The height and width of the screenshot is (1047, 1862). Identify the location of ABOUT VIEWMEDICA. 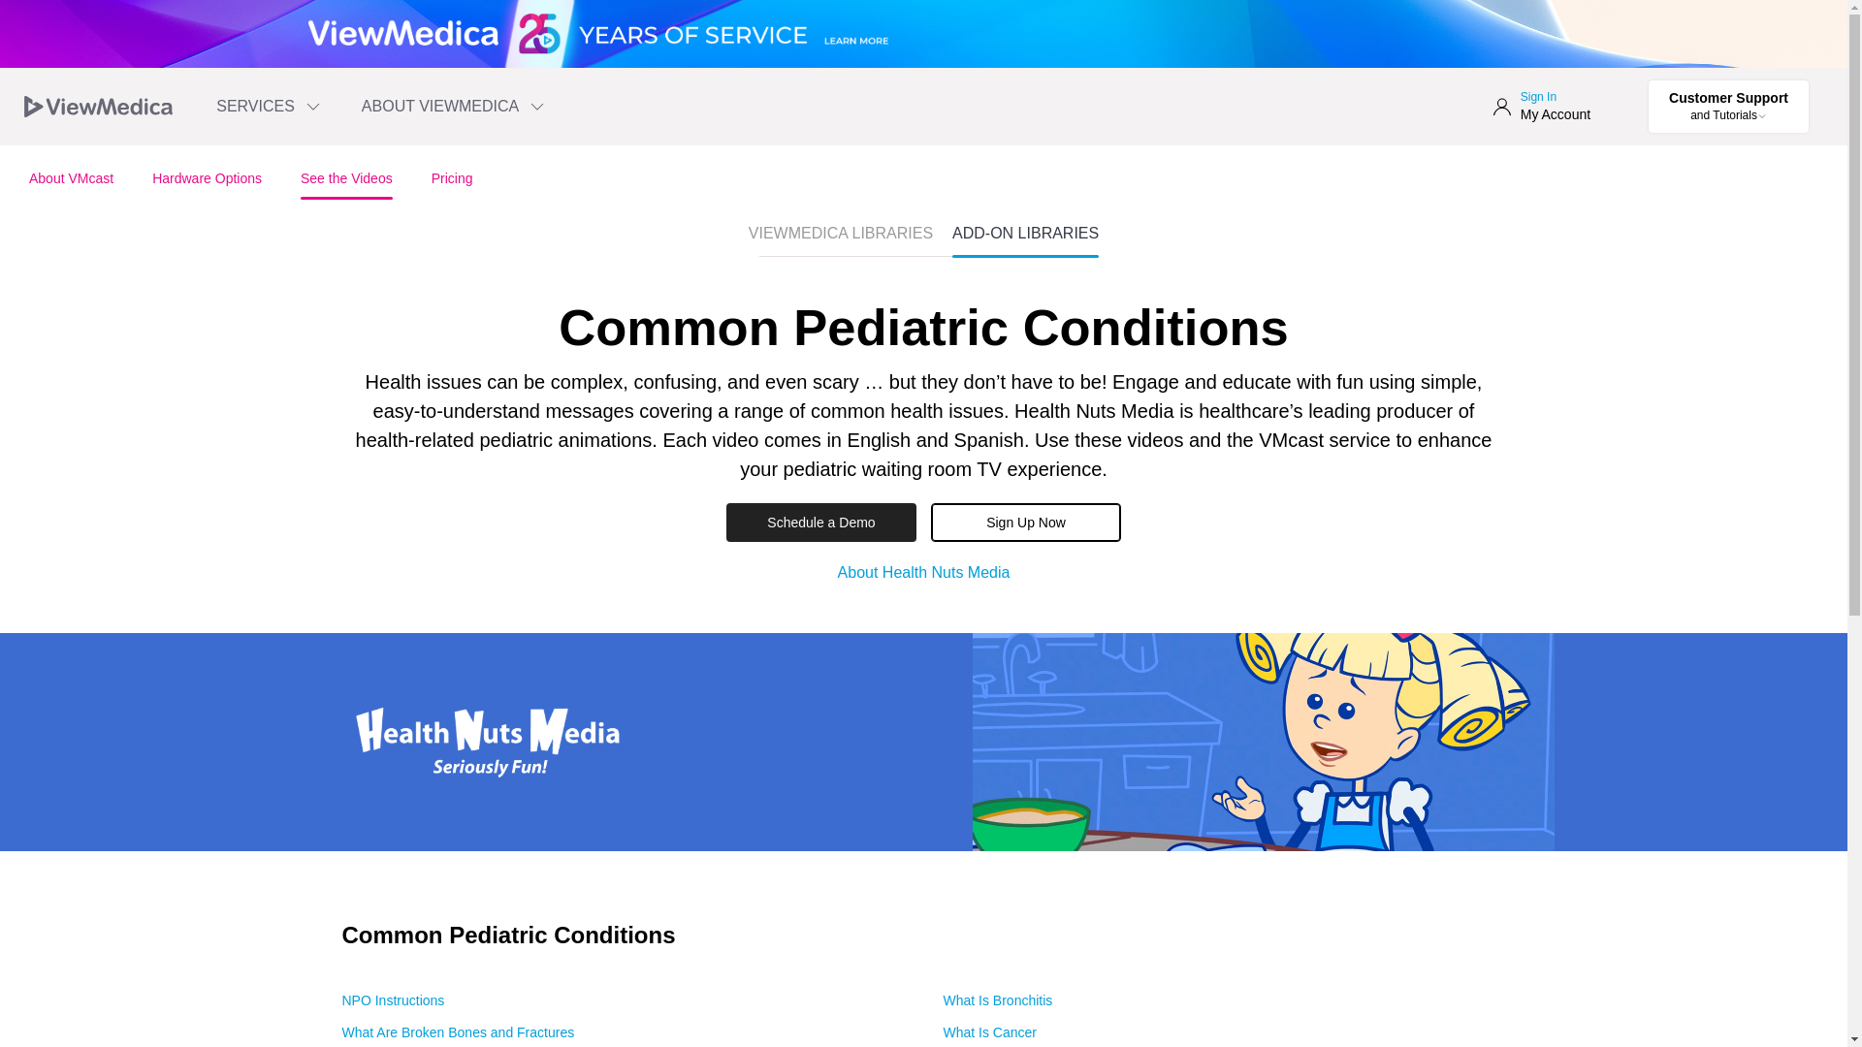
(454, 107).